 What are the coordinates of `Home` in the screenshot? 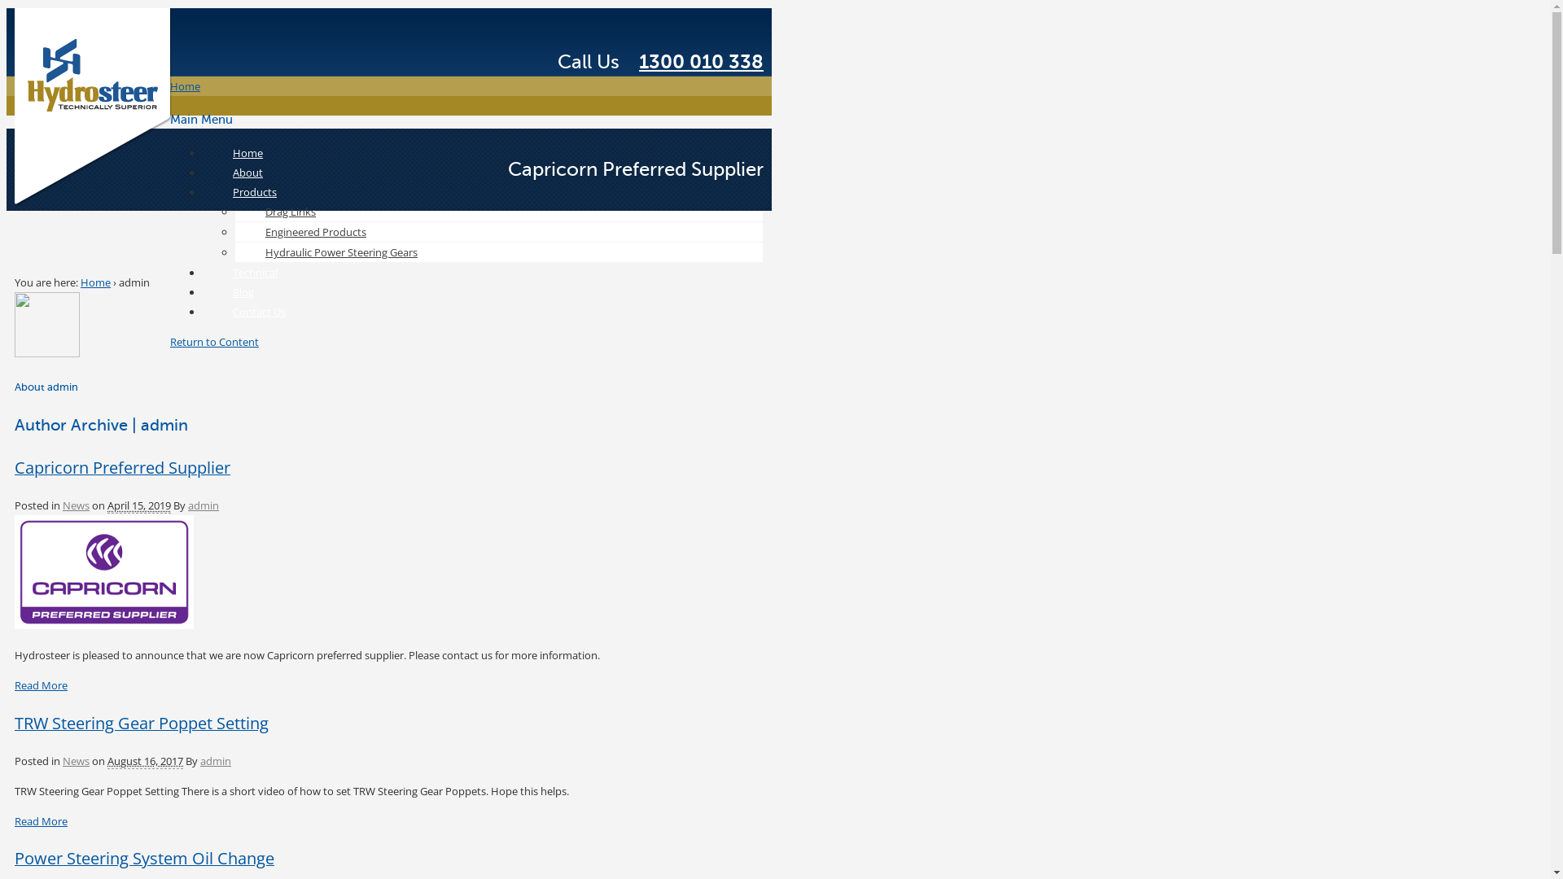 It's located at (185, 86).